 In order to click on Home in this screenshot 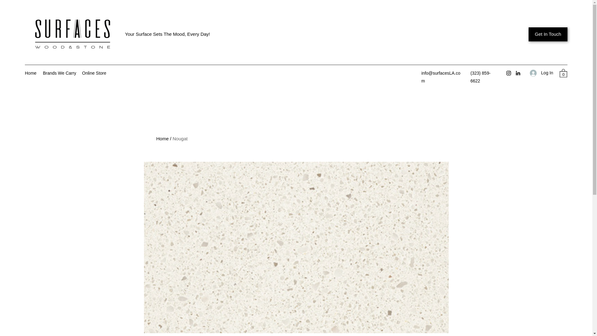, I will do `click(162, 138)`.